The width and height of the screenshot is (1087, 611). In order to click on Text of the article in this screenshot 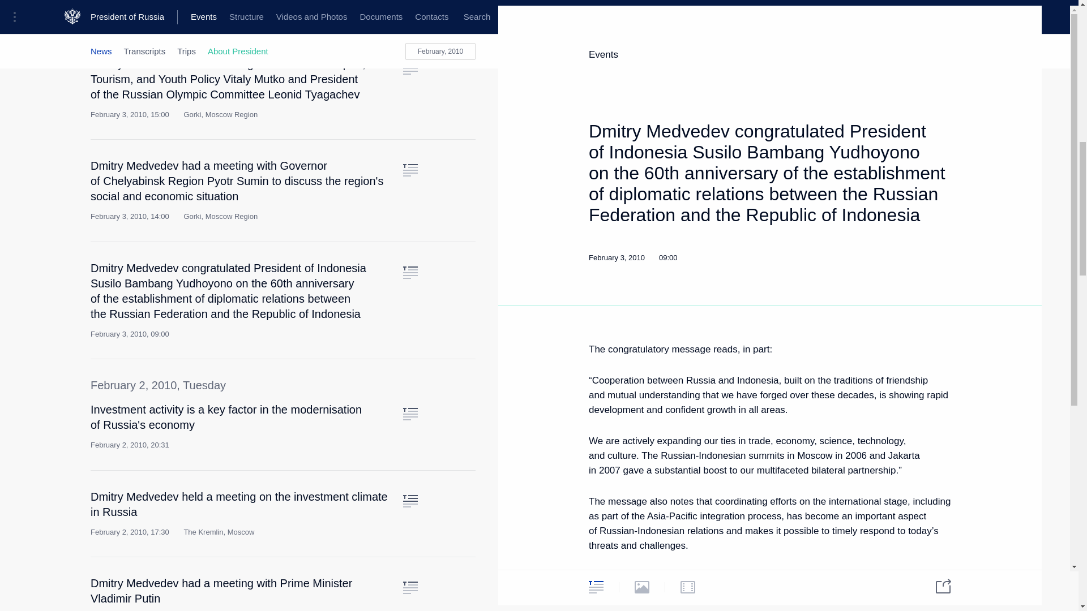, I will do `click(410, 501)`.